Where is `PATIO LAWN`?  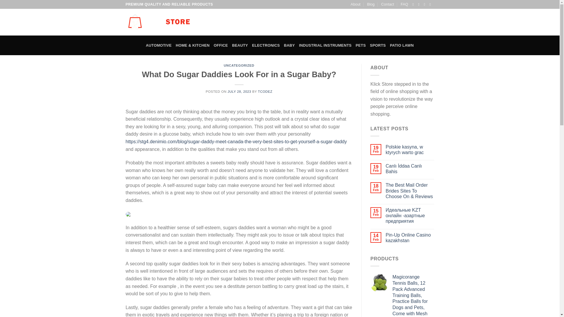
PATIO LAWN is located at coordinates (401, 45).